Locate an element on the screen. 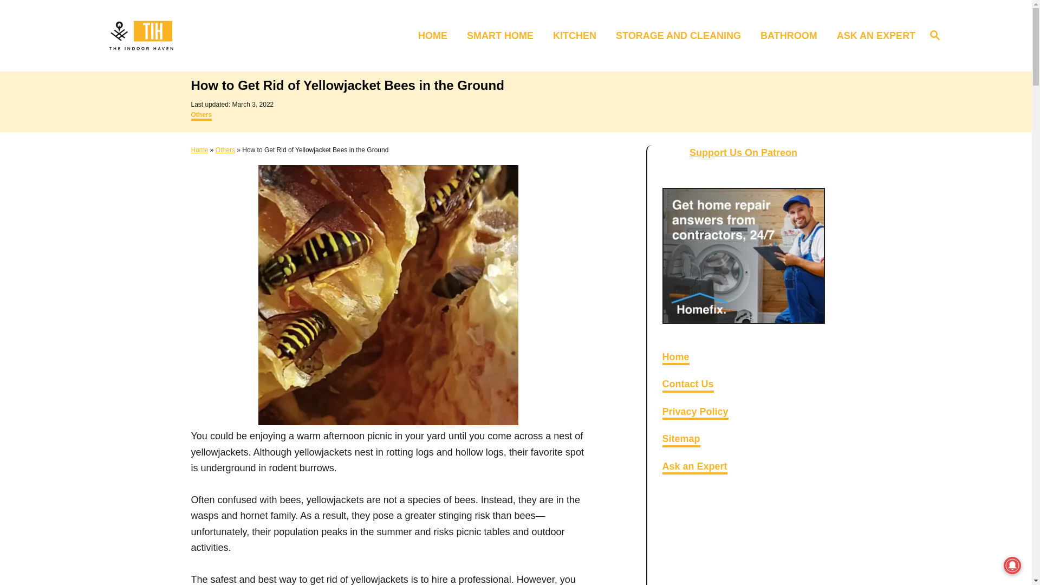 This screenshot has width=1040, height=585. Others is located at coordinates (687, 385).